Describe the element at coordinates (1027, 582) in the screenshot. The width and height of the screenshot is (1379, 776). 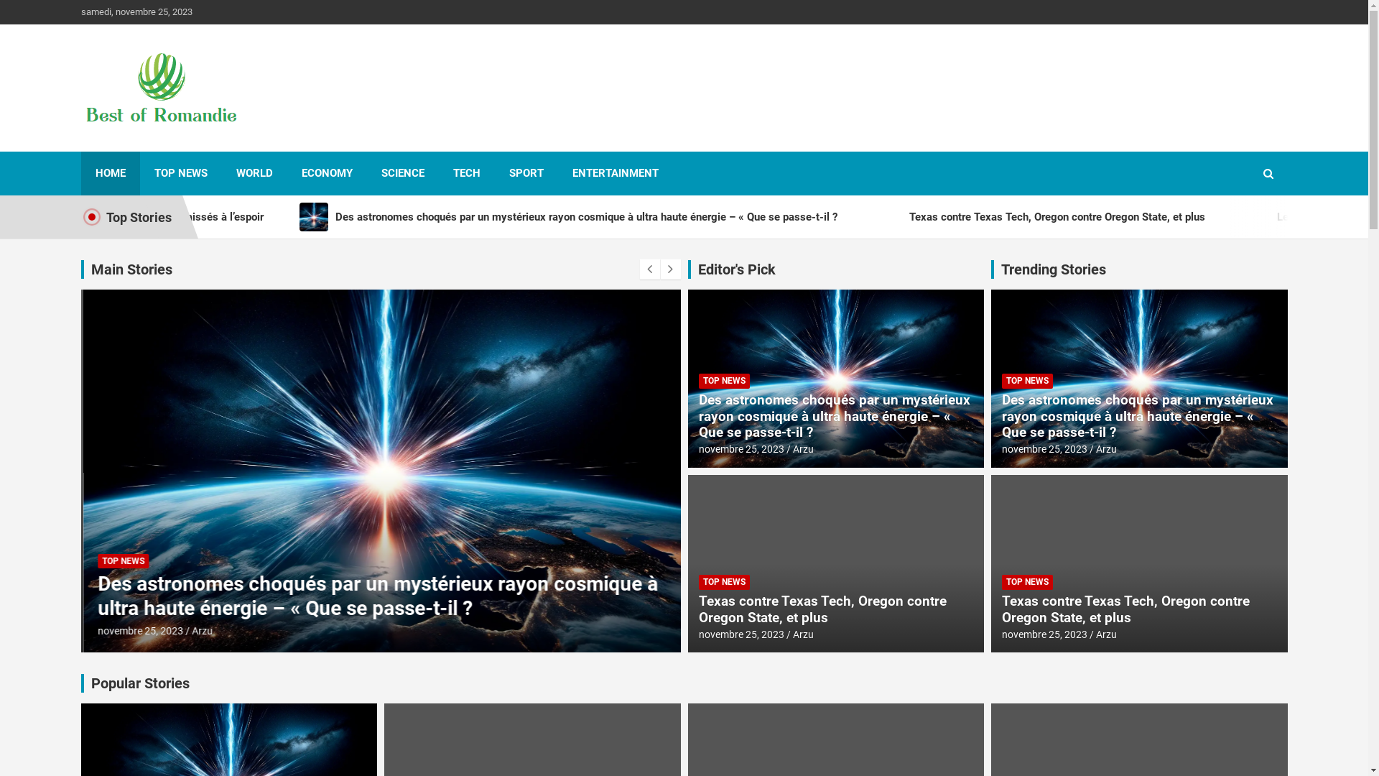
I see `TOP NEWS` at that location.